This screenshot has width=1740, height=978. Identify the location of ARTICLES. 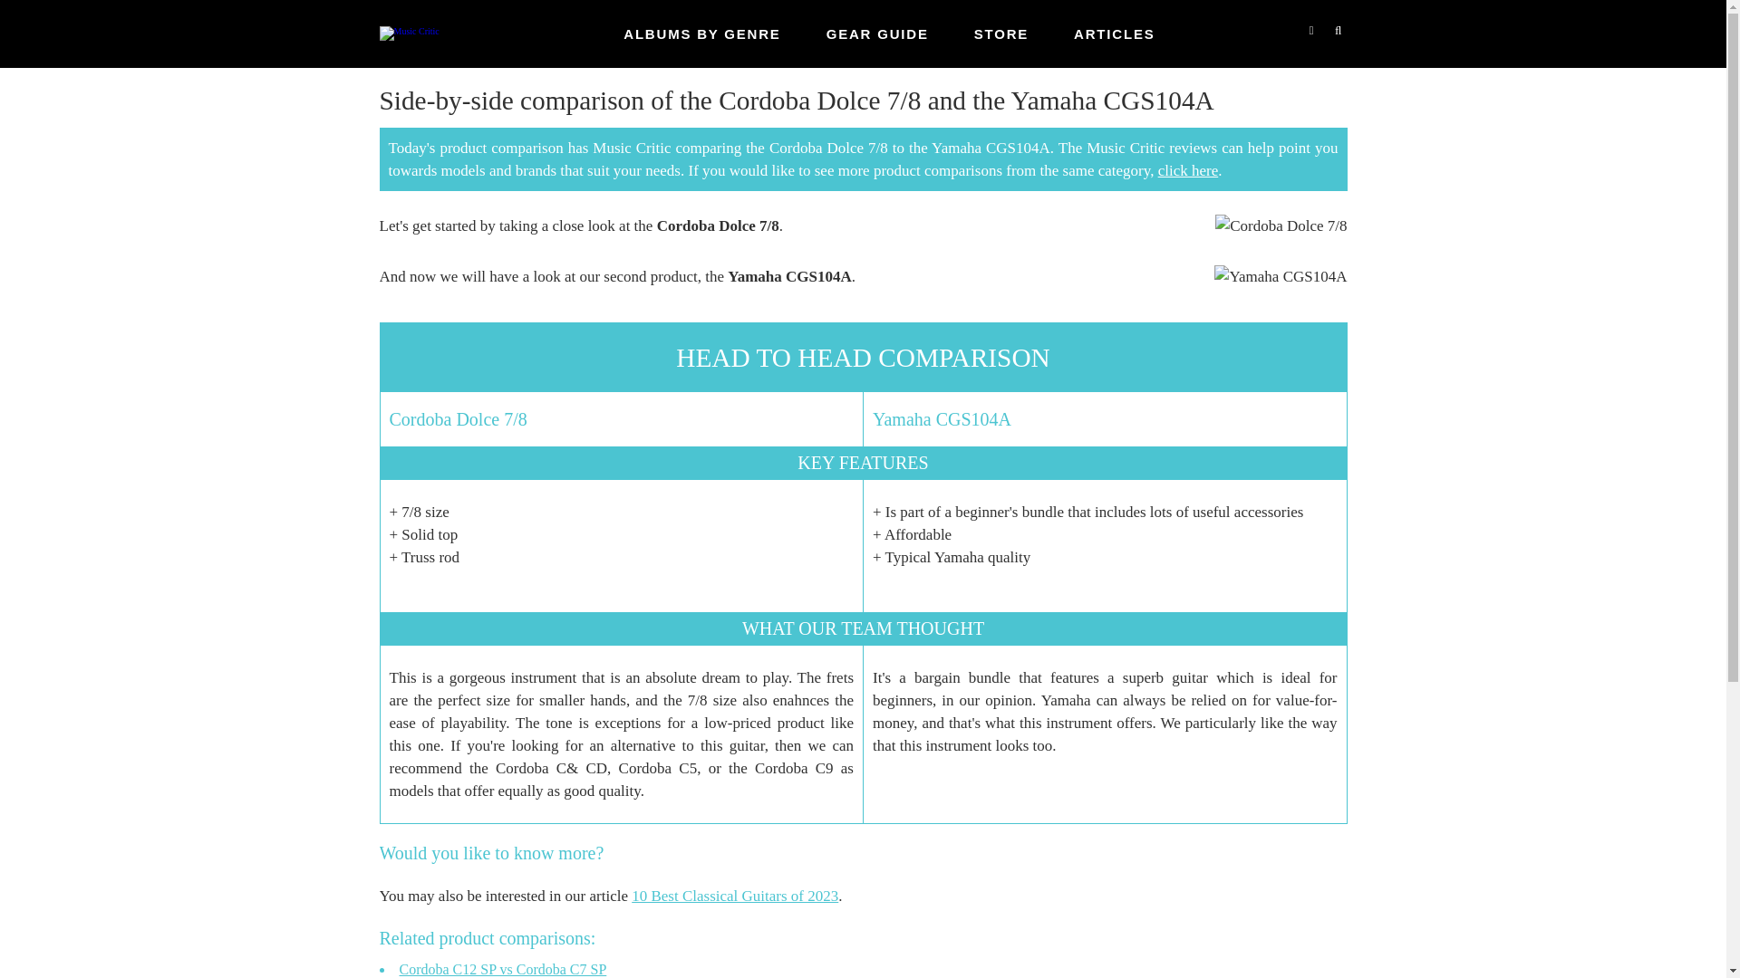
(1114, 34).